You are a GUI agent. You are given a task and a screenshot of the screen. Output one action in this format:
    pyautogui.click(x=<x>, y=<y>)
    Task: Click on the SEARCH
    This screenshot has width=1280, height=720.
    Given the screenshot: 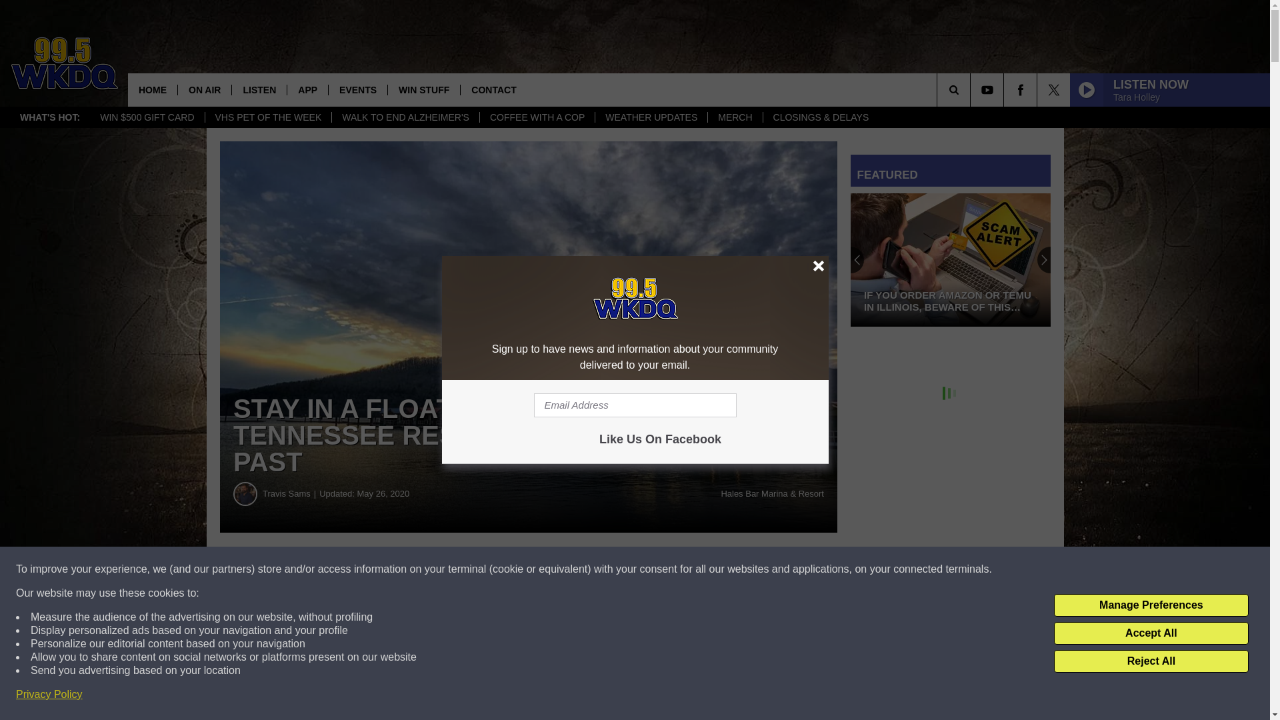 What is the action you would take?
    pyautogui.click(x=972, y=89)
    